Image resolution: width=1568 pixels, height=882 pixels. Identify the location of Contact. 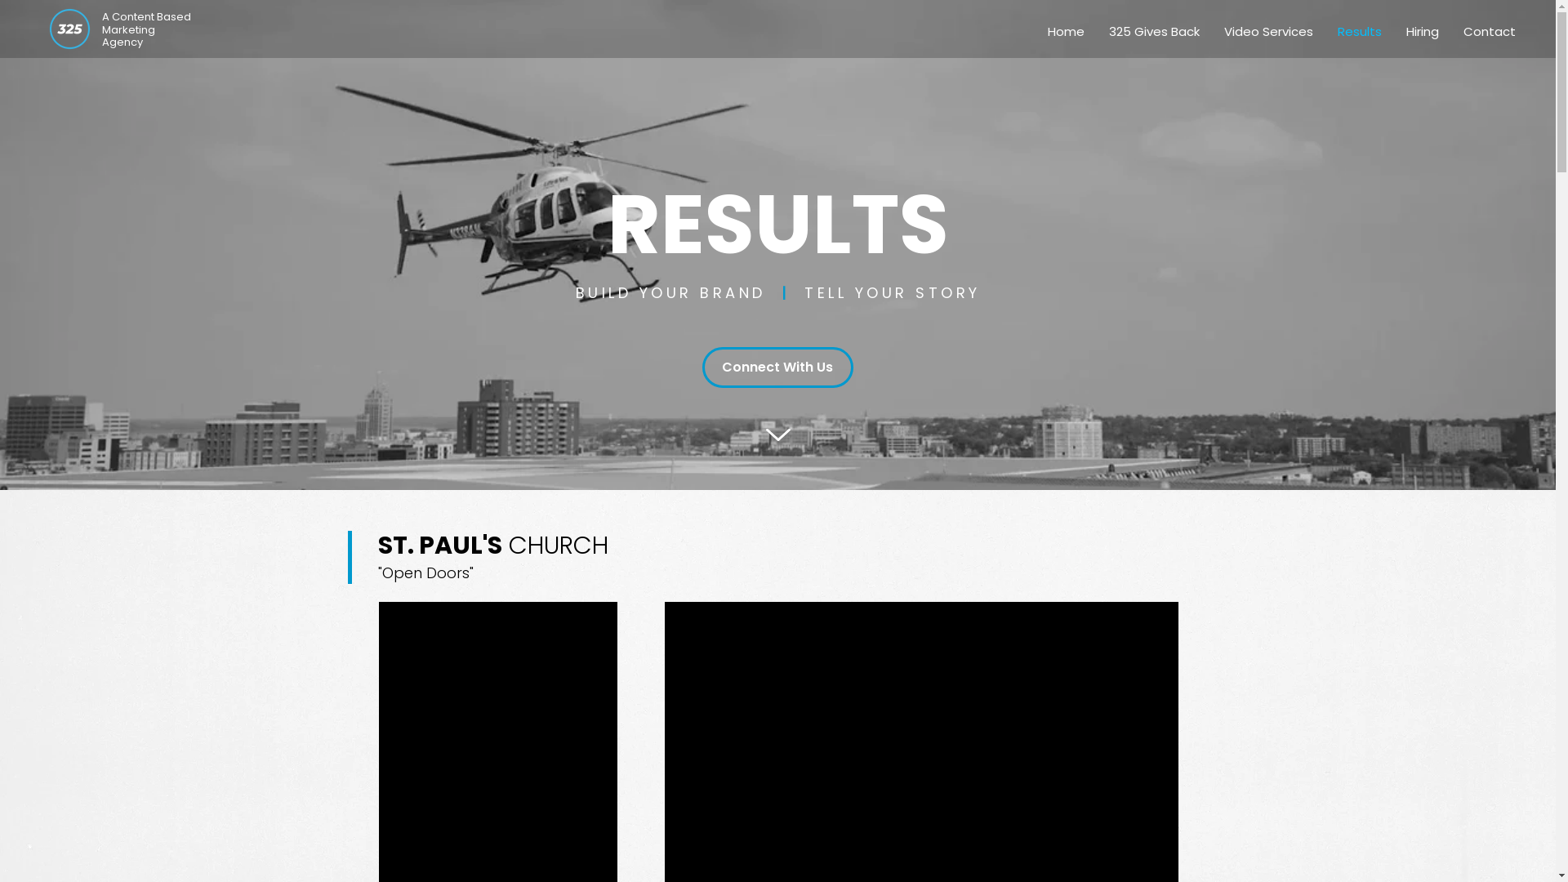
(1490, 32).